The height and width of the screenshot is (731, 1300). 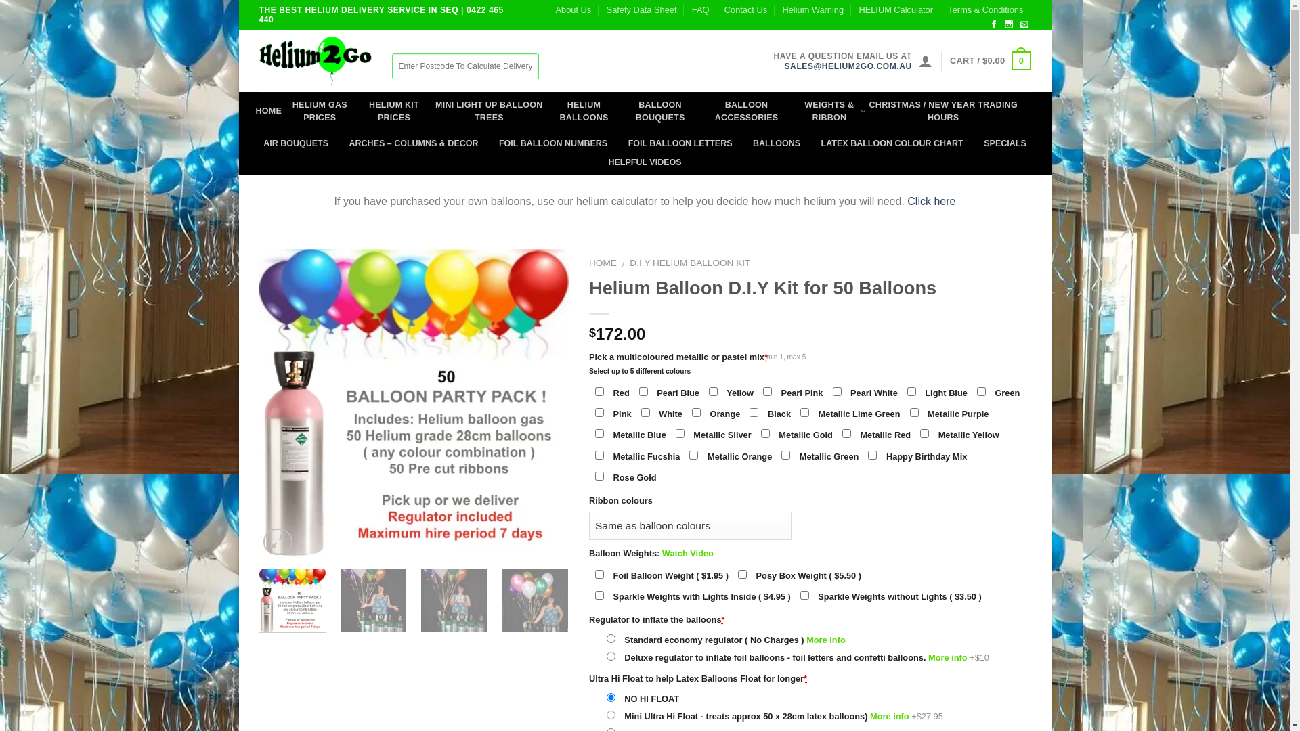 What do you see at coordinates (829, 112) in the screenshot?
I see `WEIGHTS & RIBBON` at bounding box center [829, 112].